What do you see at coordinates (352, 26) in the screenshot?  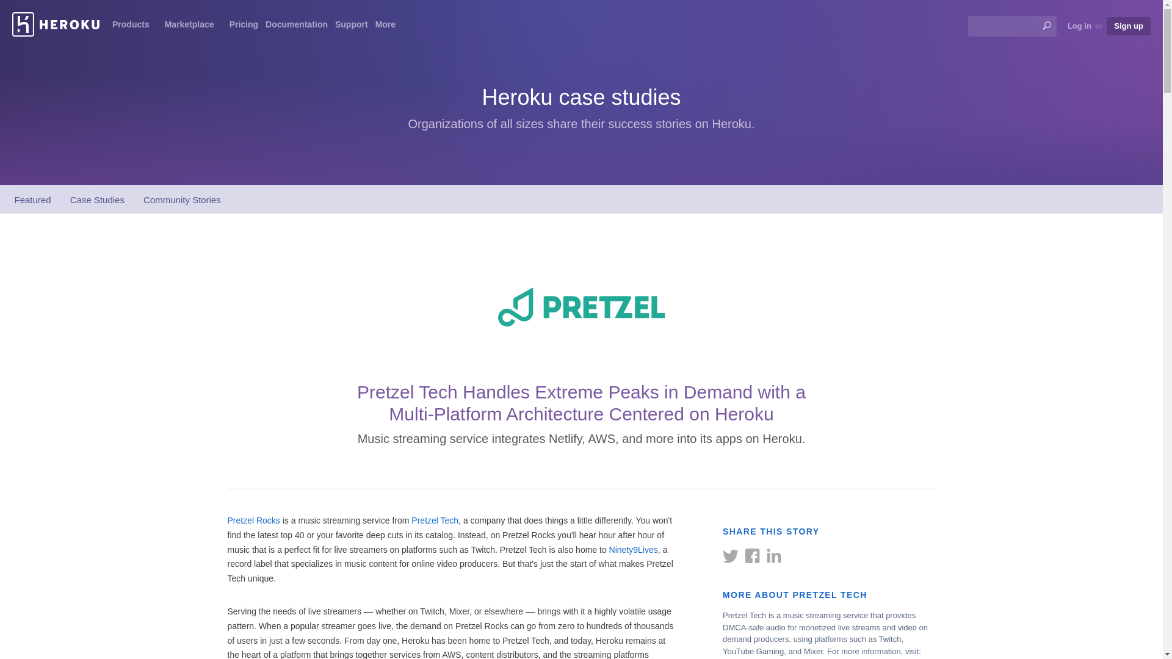 I see `Support` at bounding box center [352, 26].